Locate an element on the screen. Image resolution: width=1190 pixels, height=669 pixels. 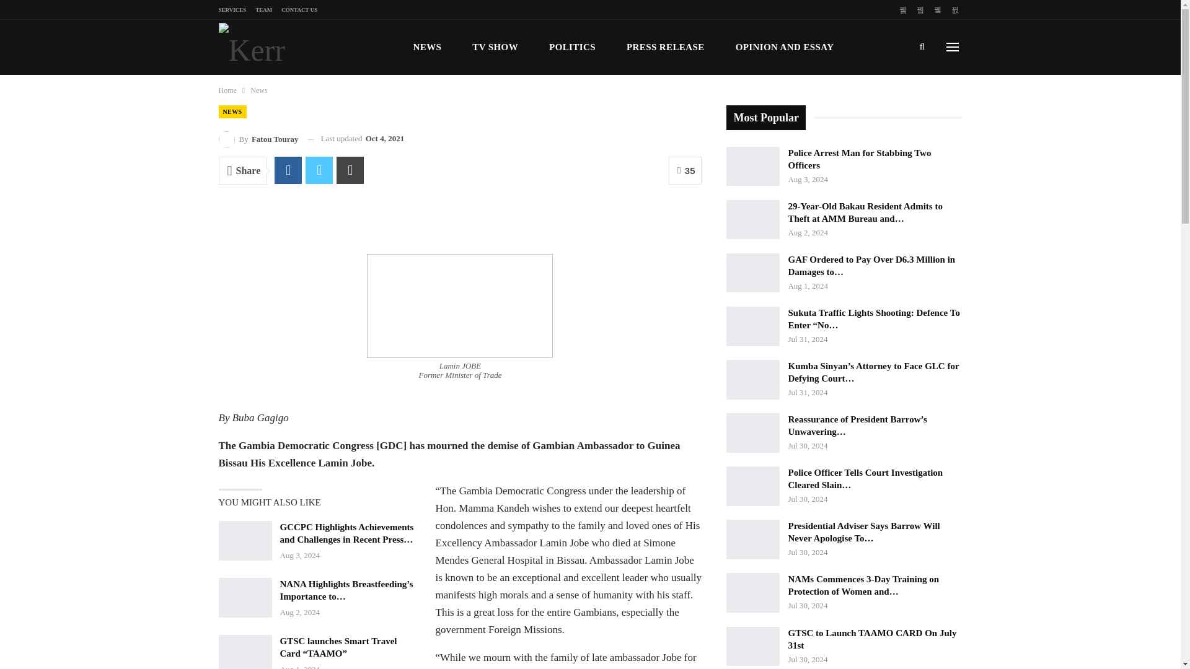
CONTACT US is located at coordinates (299, 9).